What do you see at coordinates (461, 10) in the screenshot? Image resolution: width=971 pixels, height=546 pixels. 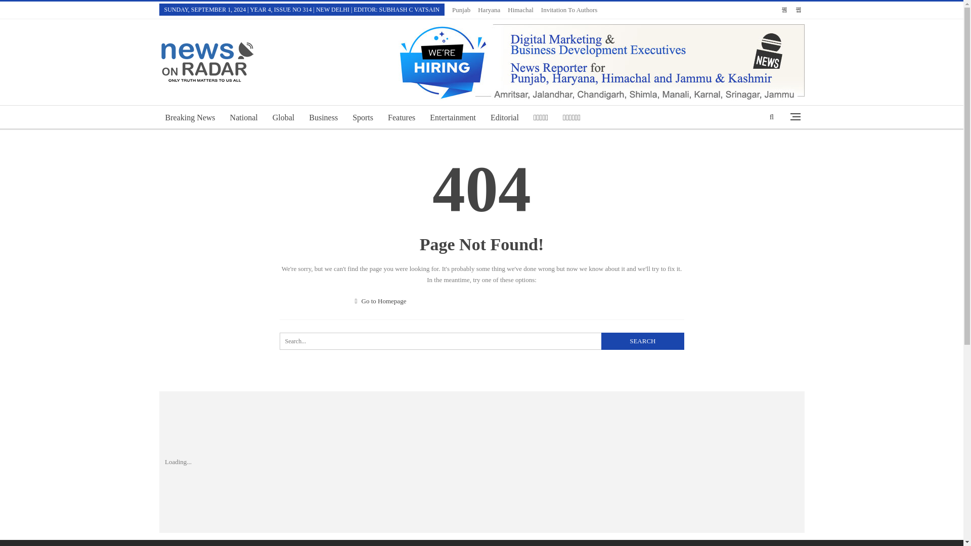 I see `Punjab` at bounding box center [461, 10].